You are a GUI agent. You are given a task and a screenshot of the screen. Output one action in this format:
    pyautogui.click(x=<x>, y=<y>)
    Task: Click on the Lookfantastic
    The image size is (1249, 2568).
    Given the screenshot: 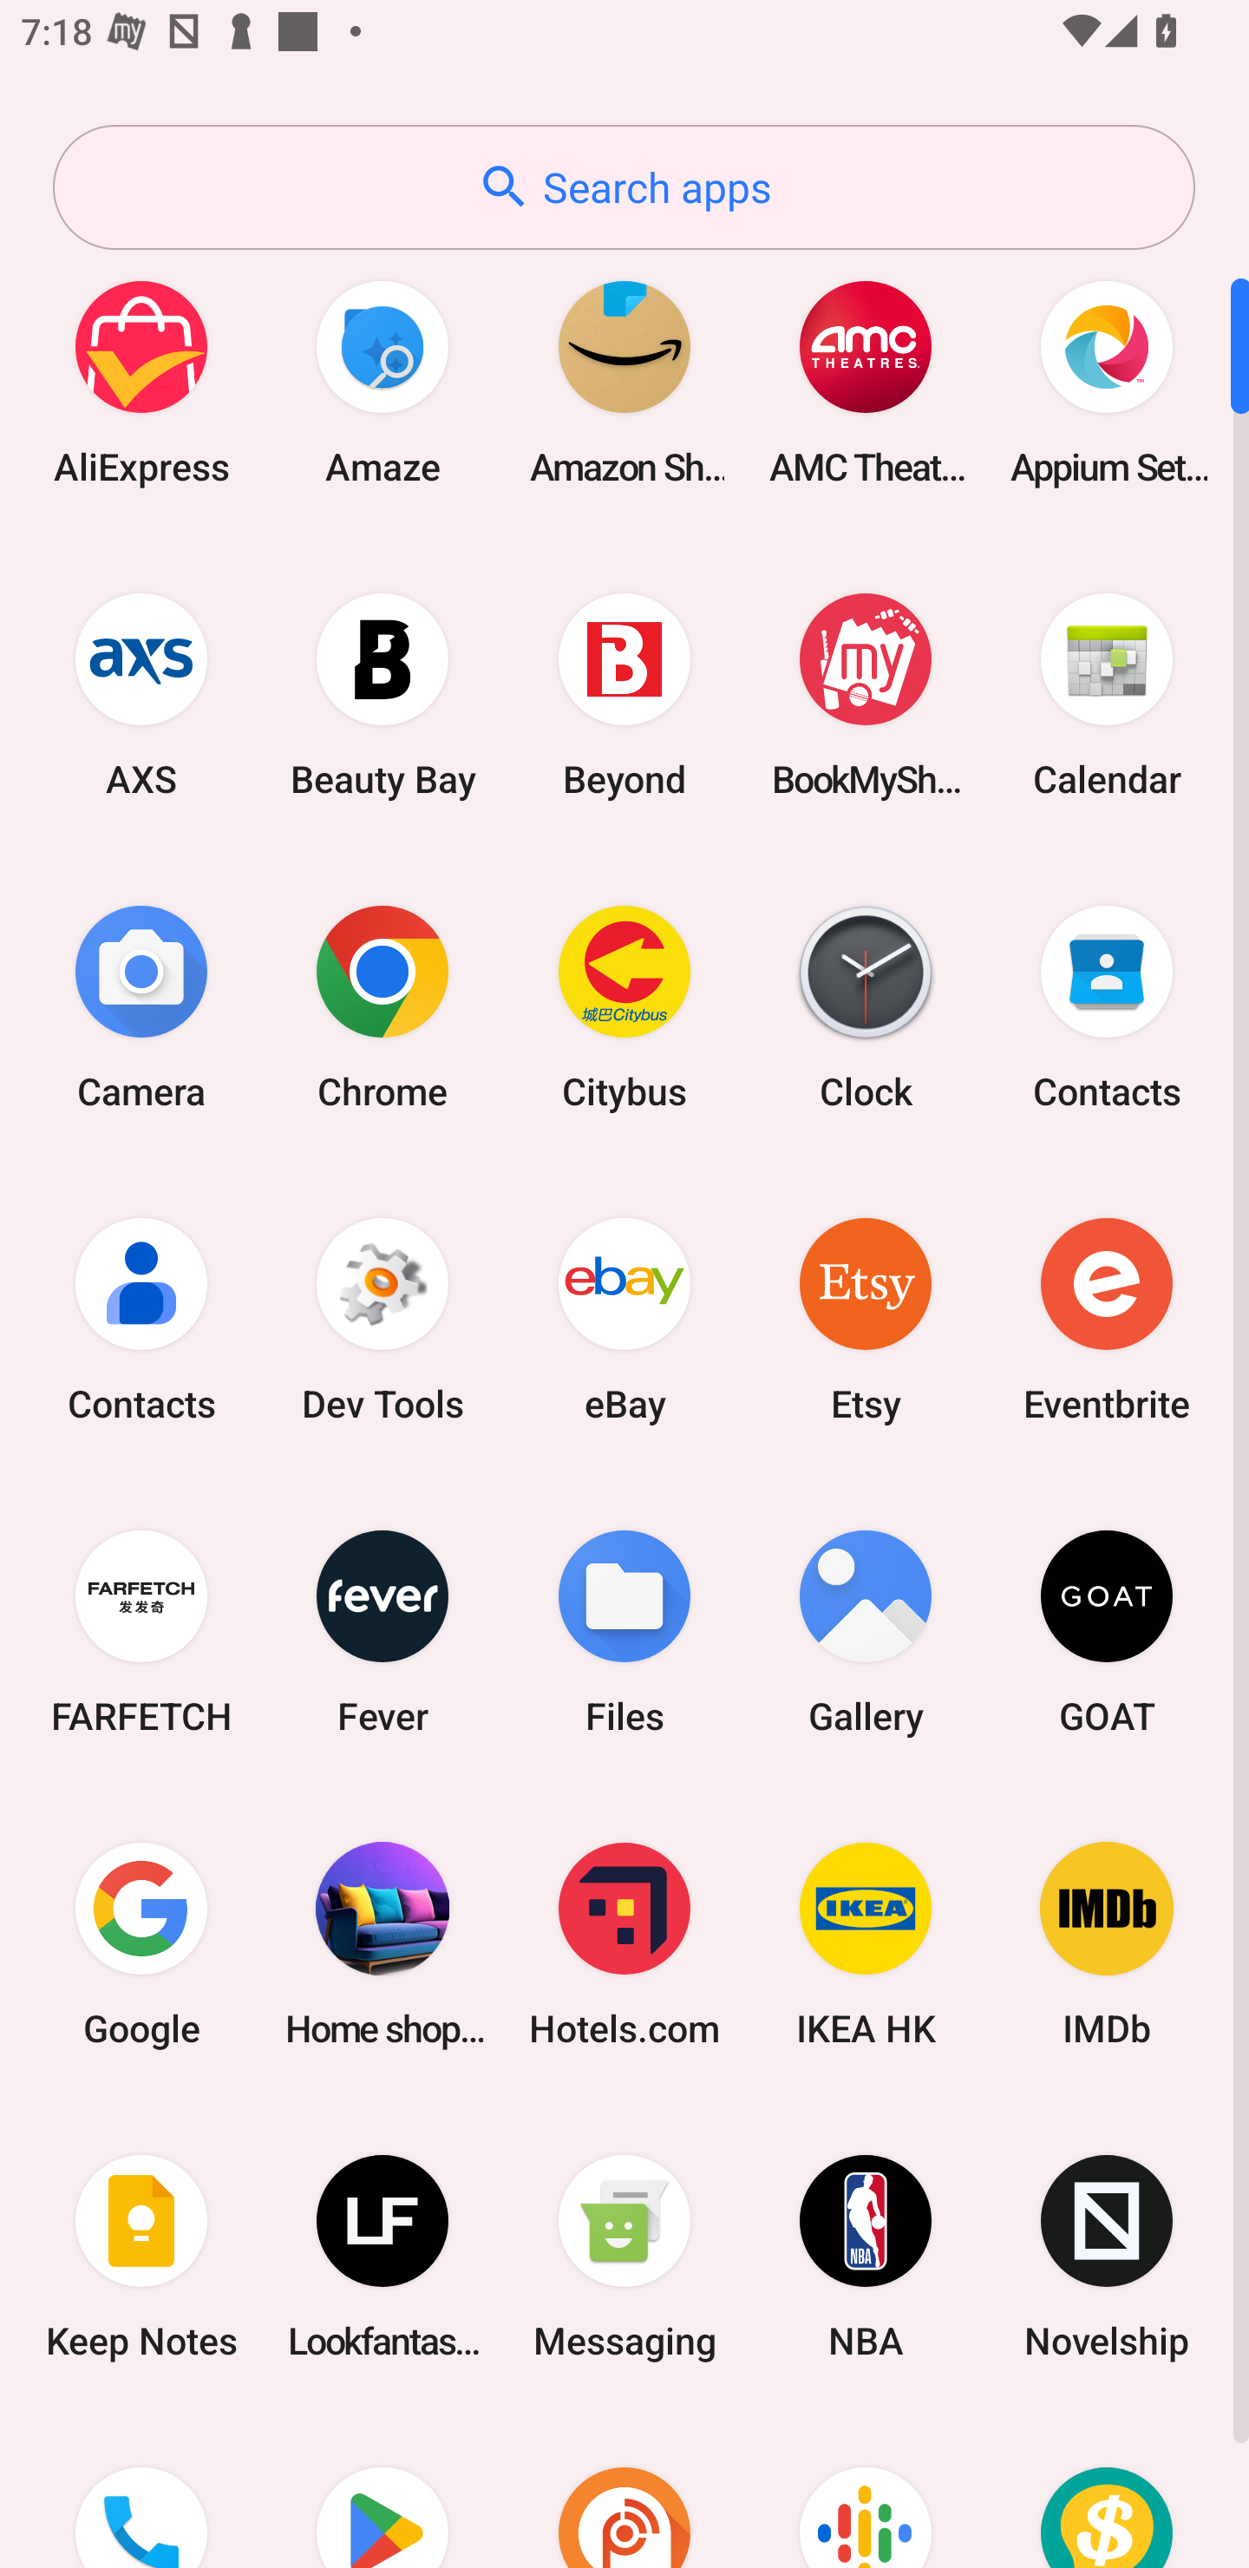 What is the action you would take?
    pyautogui.click(x=383, y=2257)
    